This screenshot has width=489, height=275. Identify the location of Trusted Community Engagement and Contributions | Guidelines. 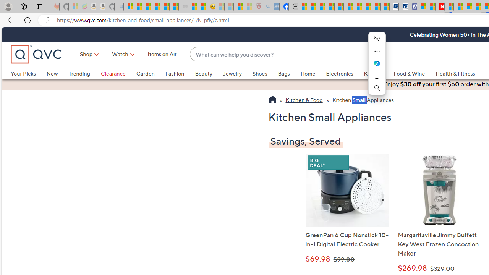
(449, 7).